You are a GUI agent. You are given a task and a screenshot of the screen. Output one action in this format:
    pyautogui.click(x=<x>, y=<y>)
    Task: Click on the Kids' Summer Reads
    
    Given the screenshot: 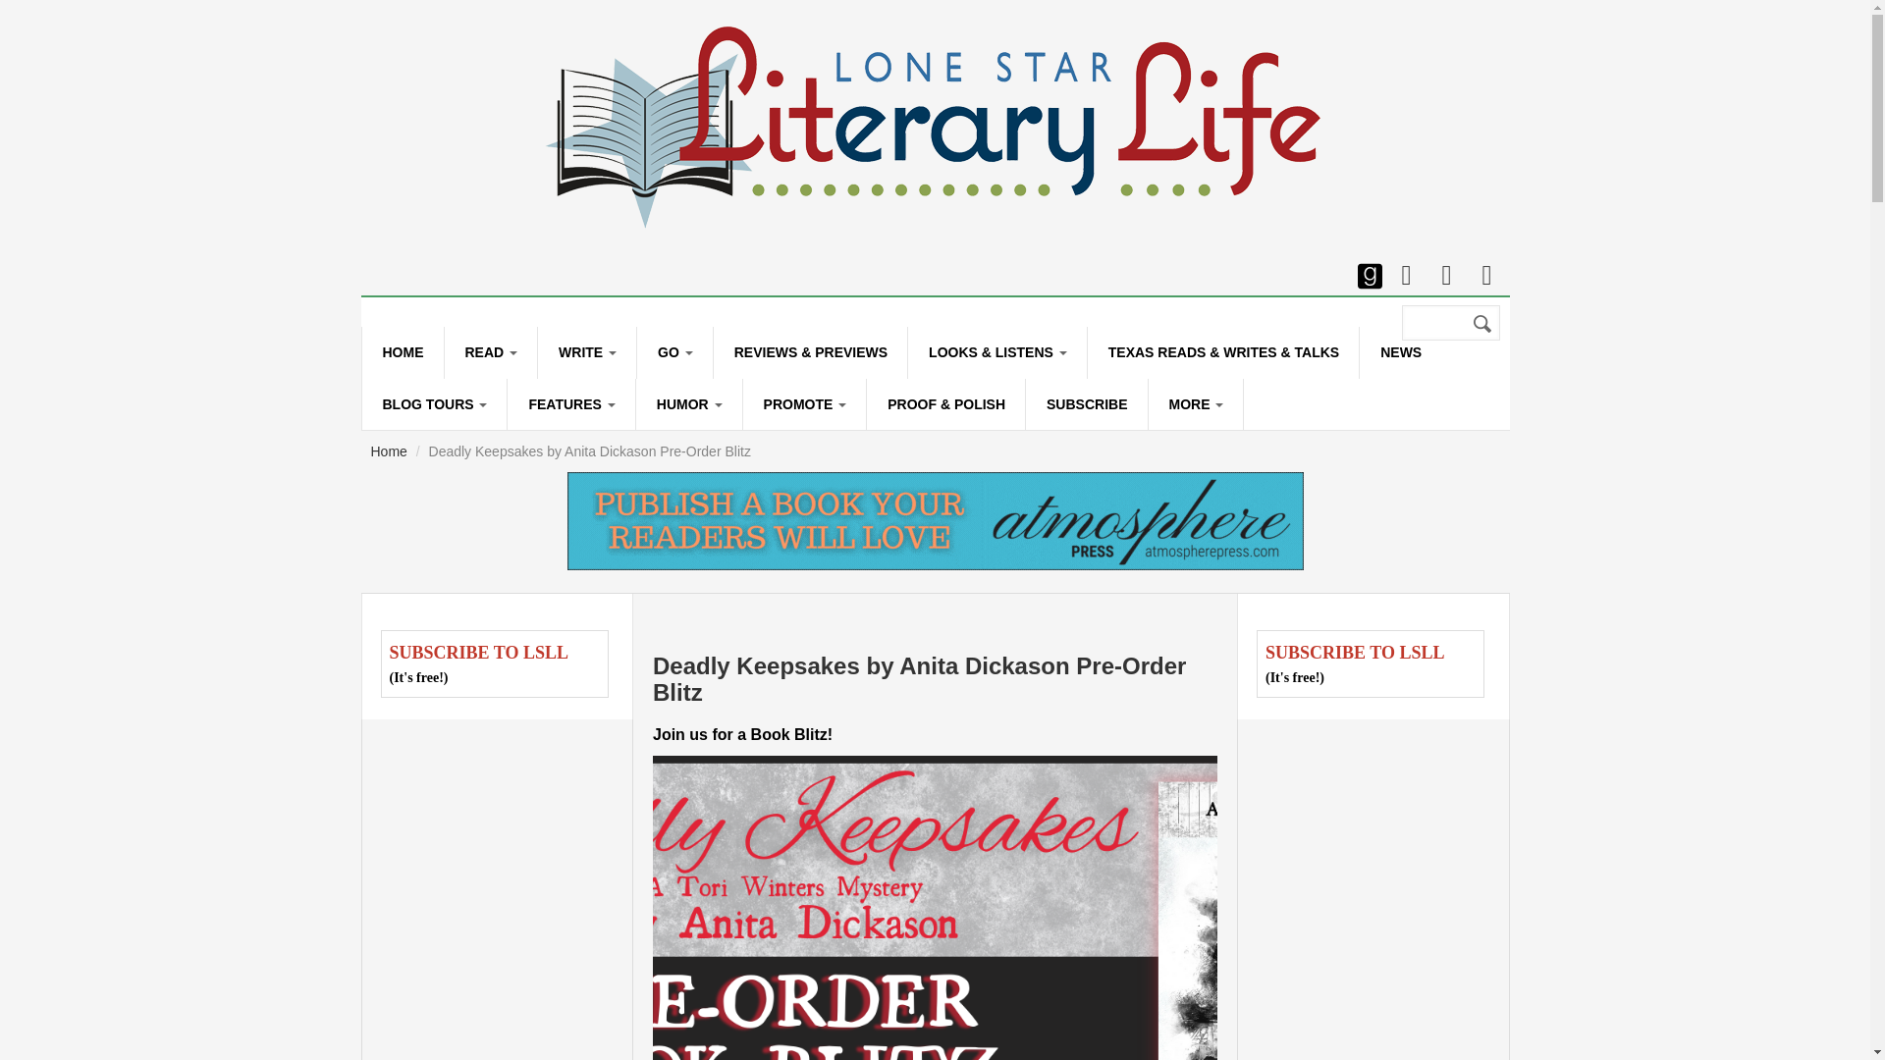 What is the action you would take?
    pyautogui.click(x=604, y=463)
    